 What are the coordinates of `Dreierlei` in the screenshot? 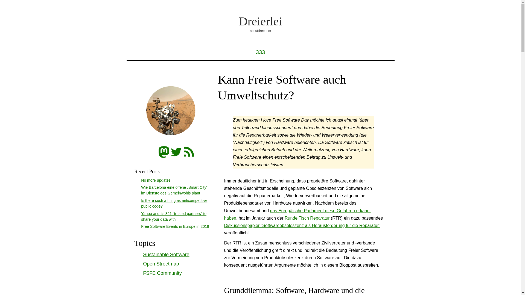 It's located at (260, 21).